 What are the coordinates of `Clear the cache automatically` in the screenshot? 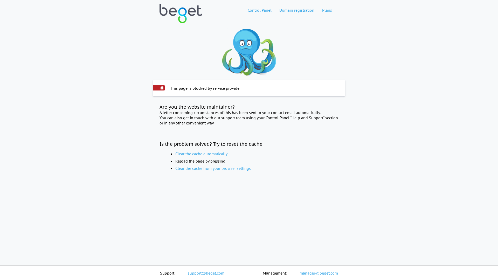 It's located at (201, 154).